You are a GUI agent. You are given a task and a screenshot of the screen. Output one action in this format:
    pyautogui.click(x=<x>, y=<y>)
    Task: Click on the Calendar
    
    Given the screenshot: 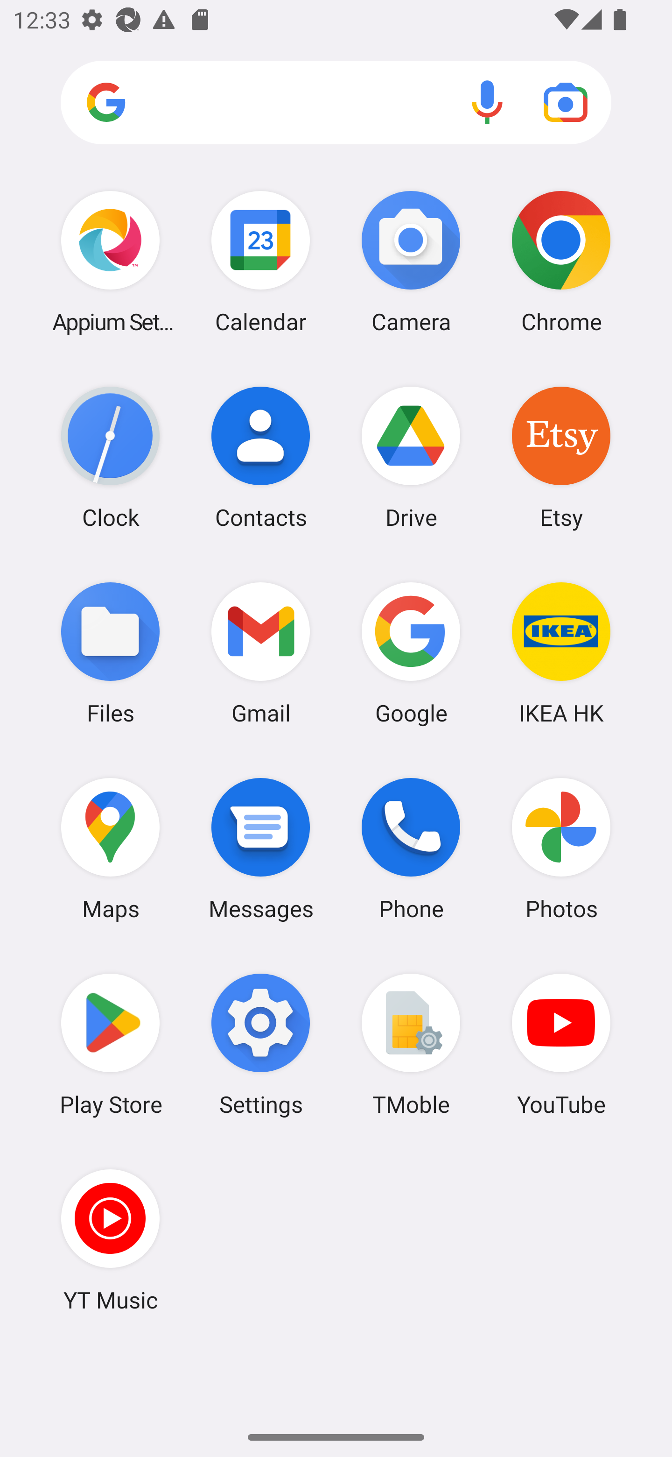 What is the action you would take?
    pyautogui.click(x=260, y=262)
    